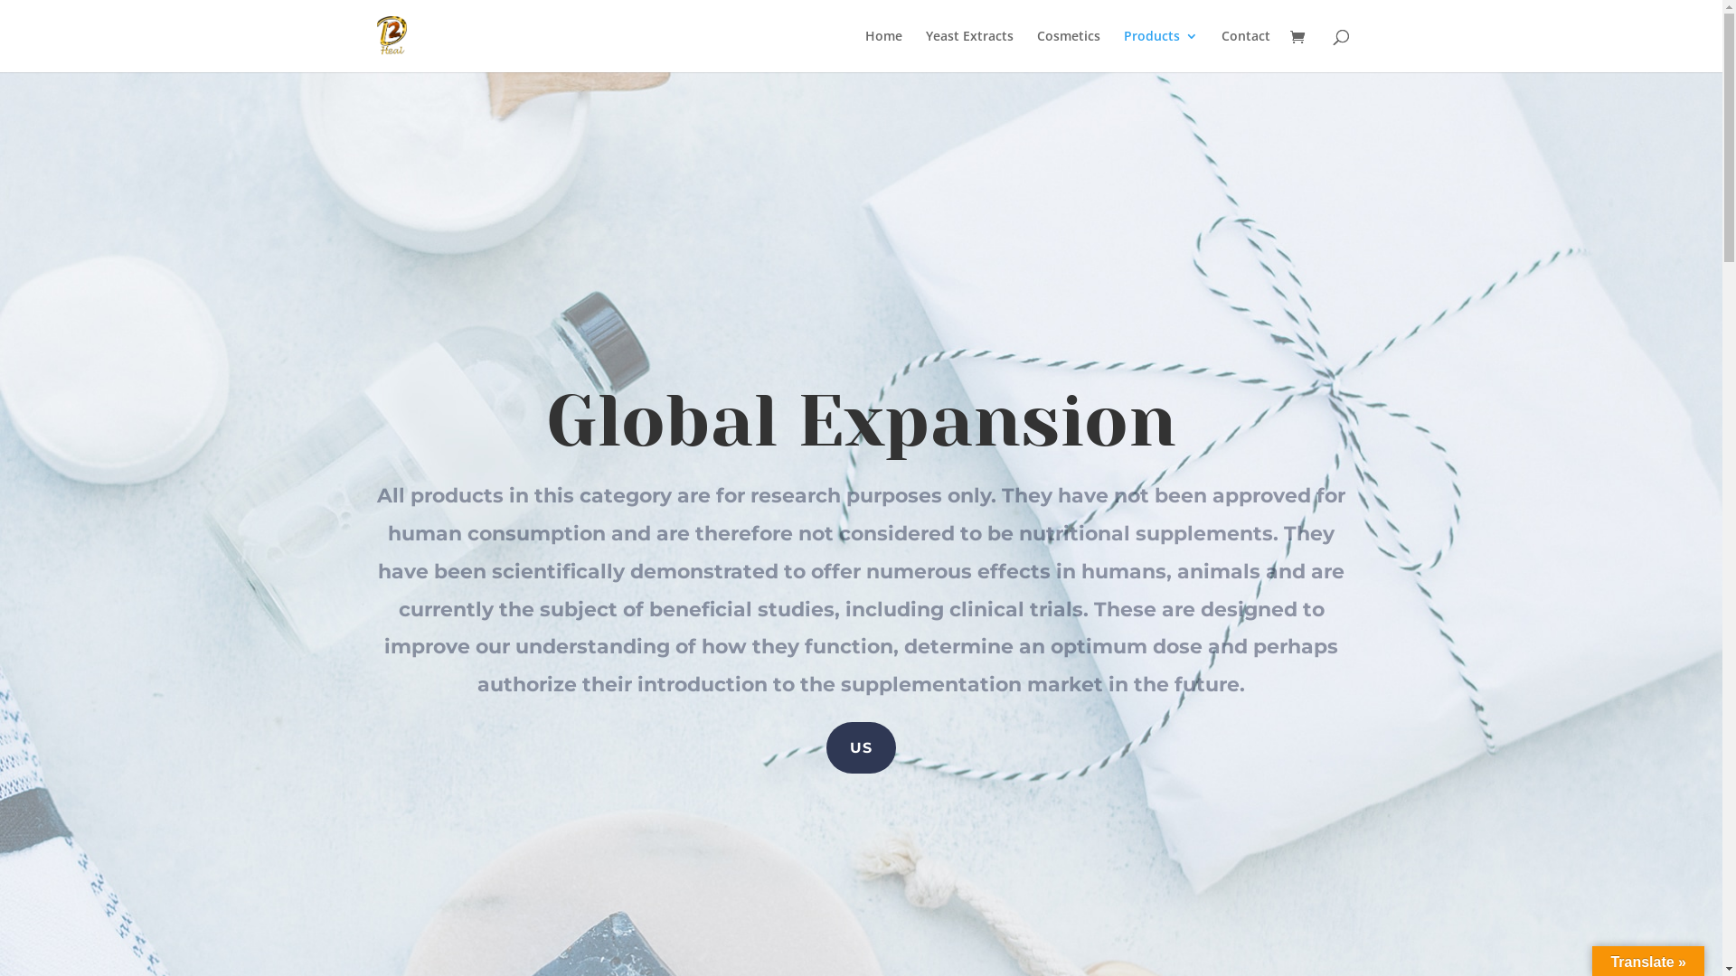  What do you see at coordinates (882, 51) in the screenshot?
I see `Home` at bounding box center [882, 51].